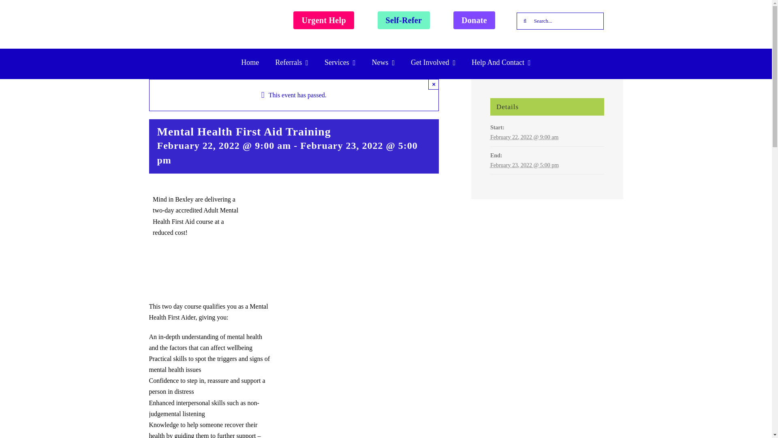 Image resolution: width=778 pixels, height=438 pixels. I want to click on Services, so click(340, 62).